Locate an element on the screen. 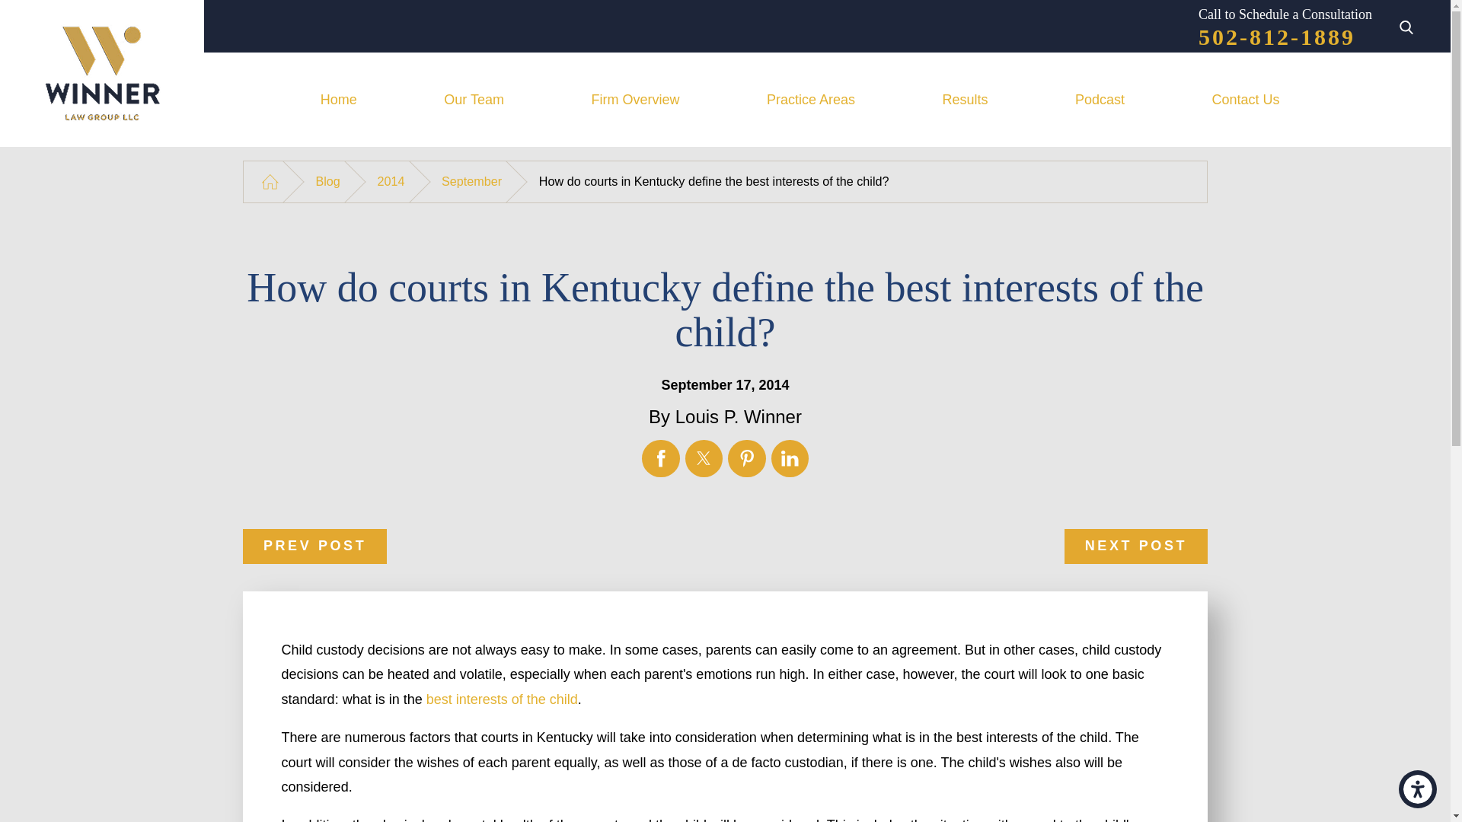 The height and width of the screenshot is (822, 1462). Go Home is located at coordinates (270, 181).